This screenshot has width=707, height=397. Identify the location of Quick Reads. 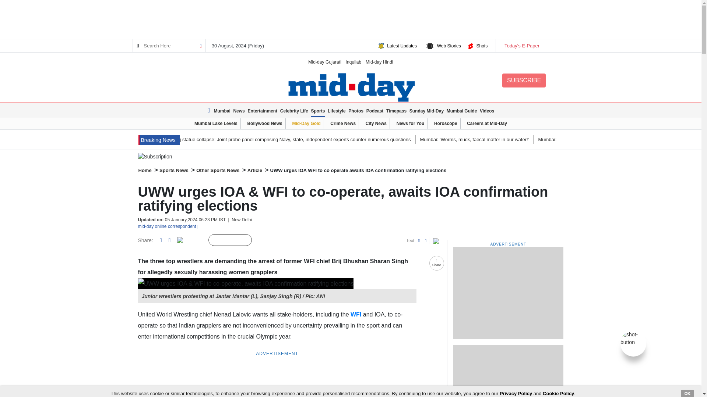
(264, 240).